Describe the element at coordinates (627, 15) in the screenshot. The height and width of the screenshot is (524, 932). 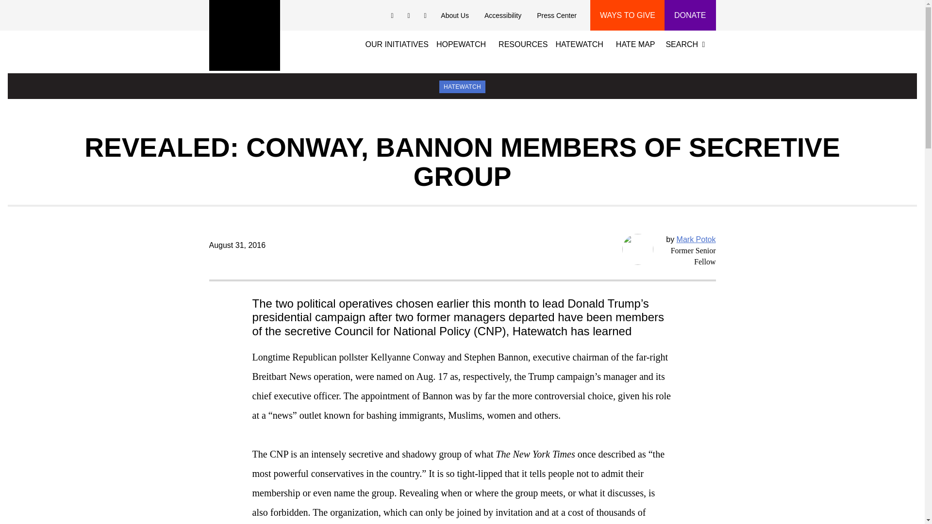
I see `WAYS TO GIVE` at that location.